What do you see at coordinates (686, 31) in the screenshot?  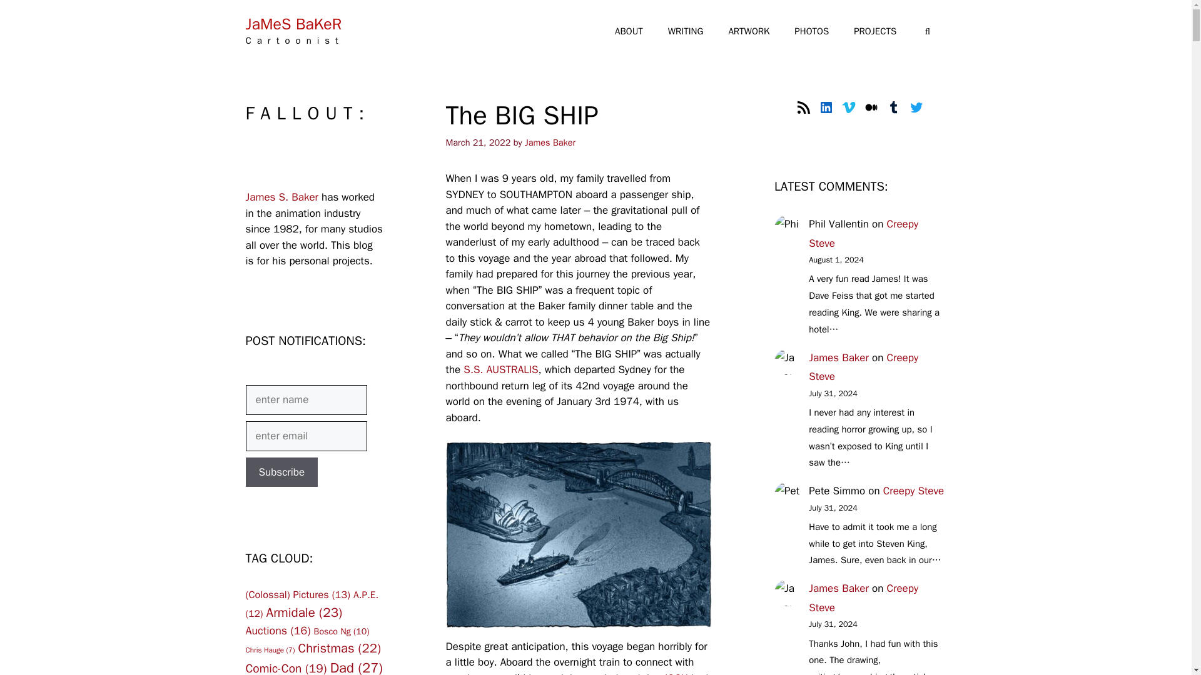 I see `WRITING` at bounding box center [686, 31].